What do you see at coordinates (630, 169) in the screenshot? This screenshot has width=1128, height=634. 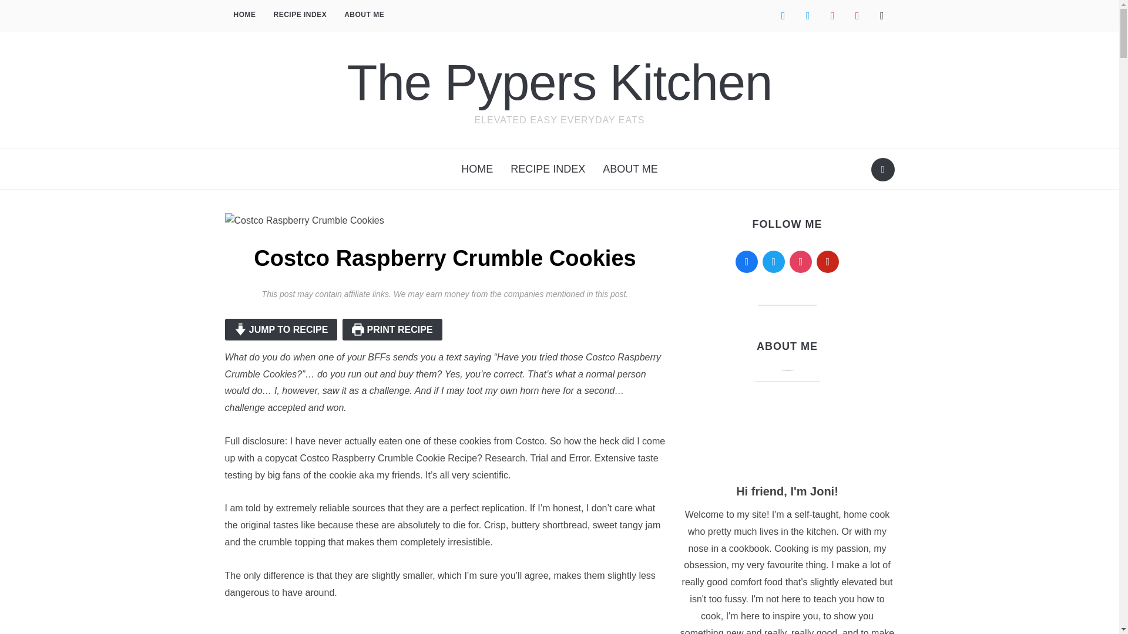 I see `ABOUT ME` at bounding box center [630, 169].